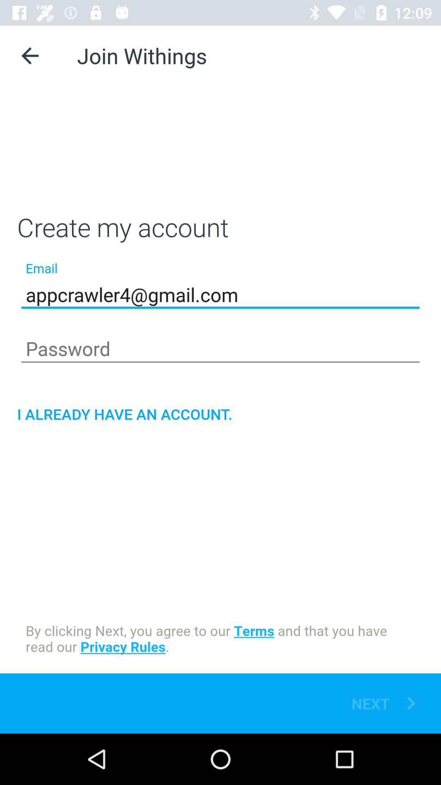 The height and width of the screenshot is (785, 441). Describe the element at coordinates (220, 640) in the screenshot. I see `terms and privacy rules` at that location.